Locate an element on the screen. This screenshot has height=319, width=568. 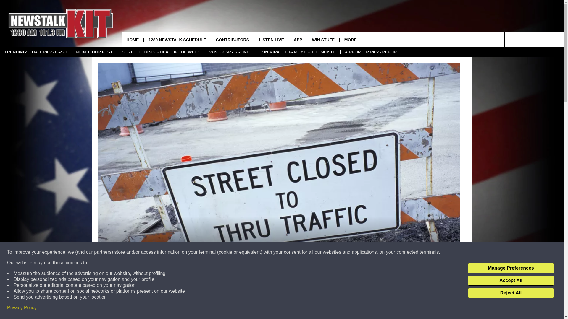
MOXEE HOP FEST is located at coordinates (94, 52).